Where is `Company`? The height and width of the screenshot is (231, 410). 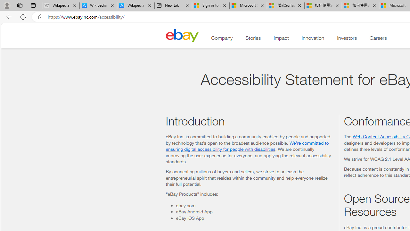
Company is located at coordinates (222, 39).